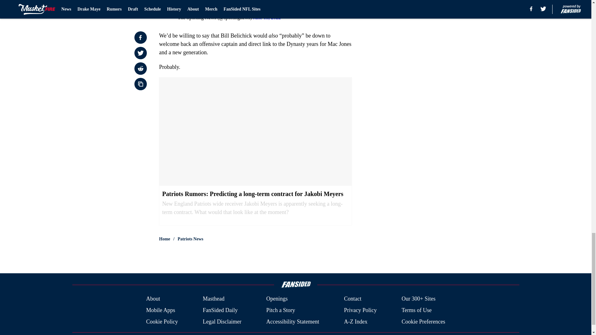 This screenshot has width=596, height=335. What do you see at coordinates (190, 239) in the screenshot?
I see `Patriots News` at bounding box center [190, 239].